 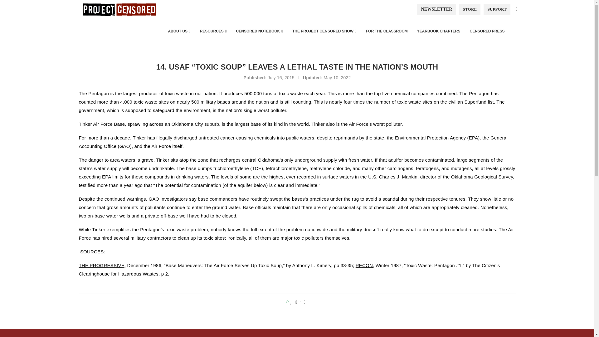 What do you see at coordinates (179, 31) in the screenshot?
I see `ABOUT US` at bounding box center [179, 31].